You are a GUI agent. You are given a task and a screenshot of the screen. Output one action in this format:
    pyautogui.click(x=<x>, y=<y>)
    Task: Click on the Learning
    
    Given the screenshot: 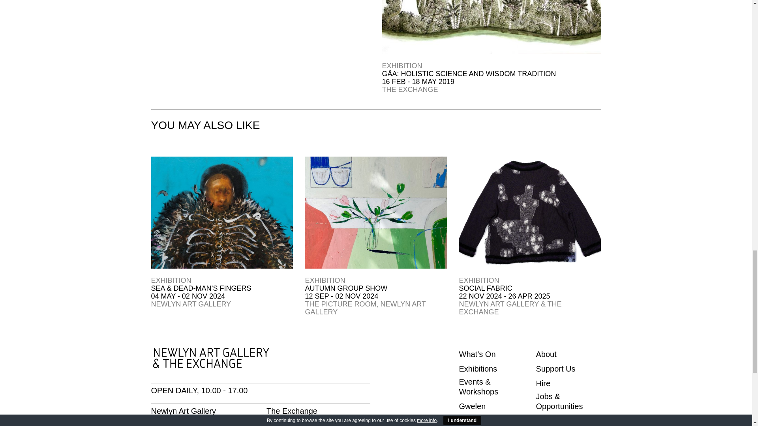 What is the action you would take?
    pyautogui.click(x=474, y=421)
    